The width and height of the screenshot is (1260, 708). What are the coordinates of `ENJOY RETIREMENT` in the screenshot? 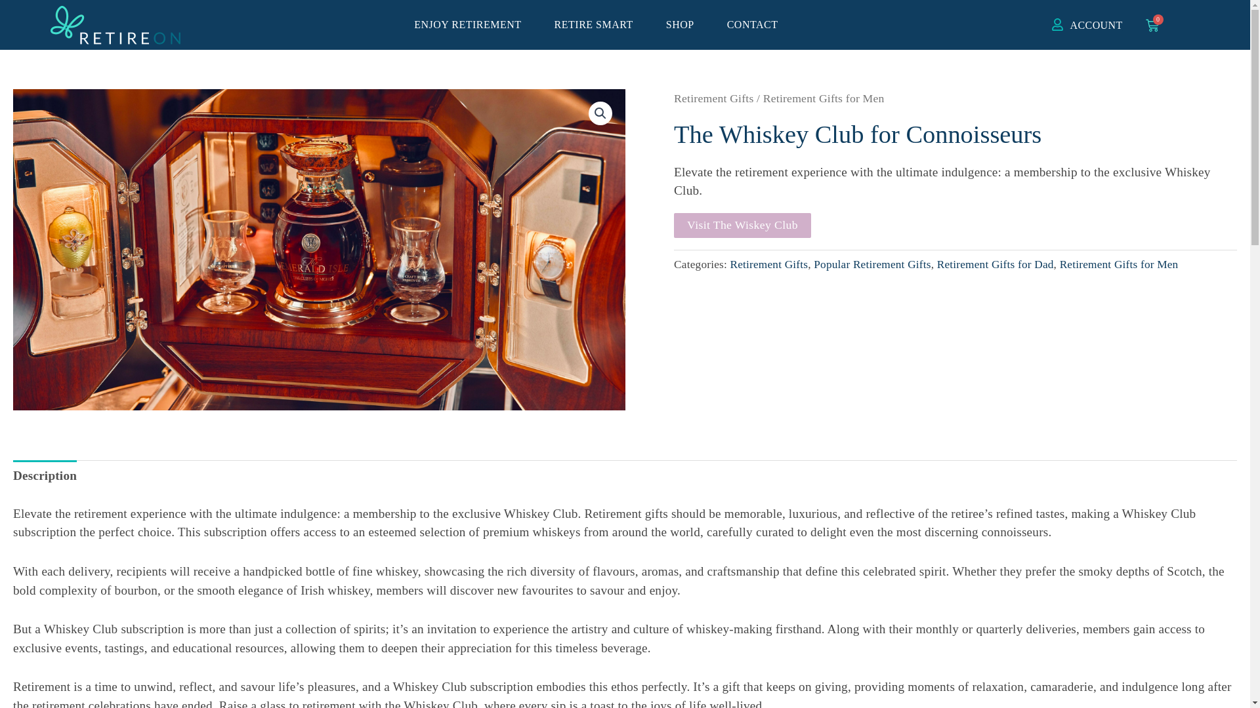 It's located at (471, 25).